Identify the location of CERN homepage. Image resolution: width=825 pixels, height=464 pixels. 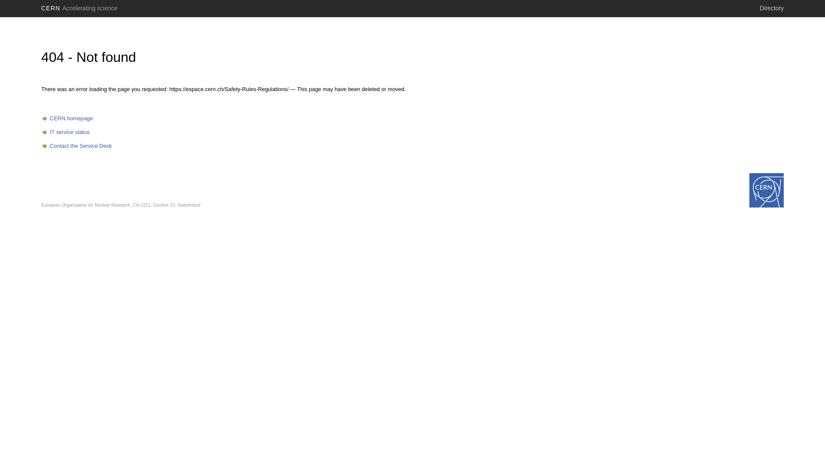
(67, 119).